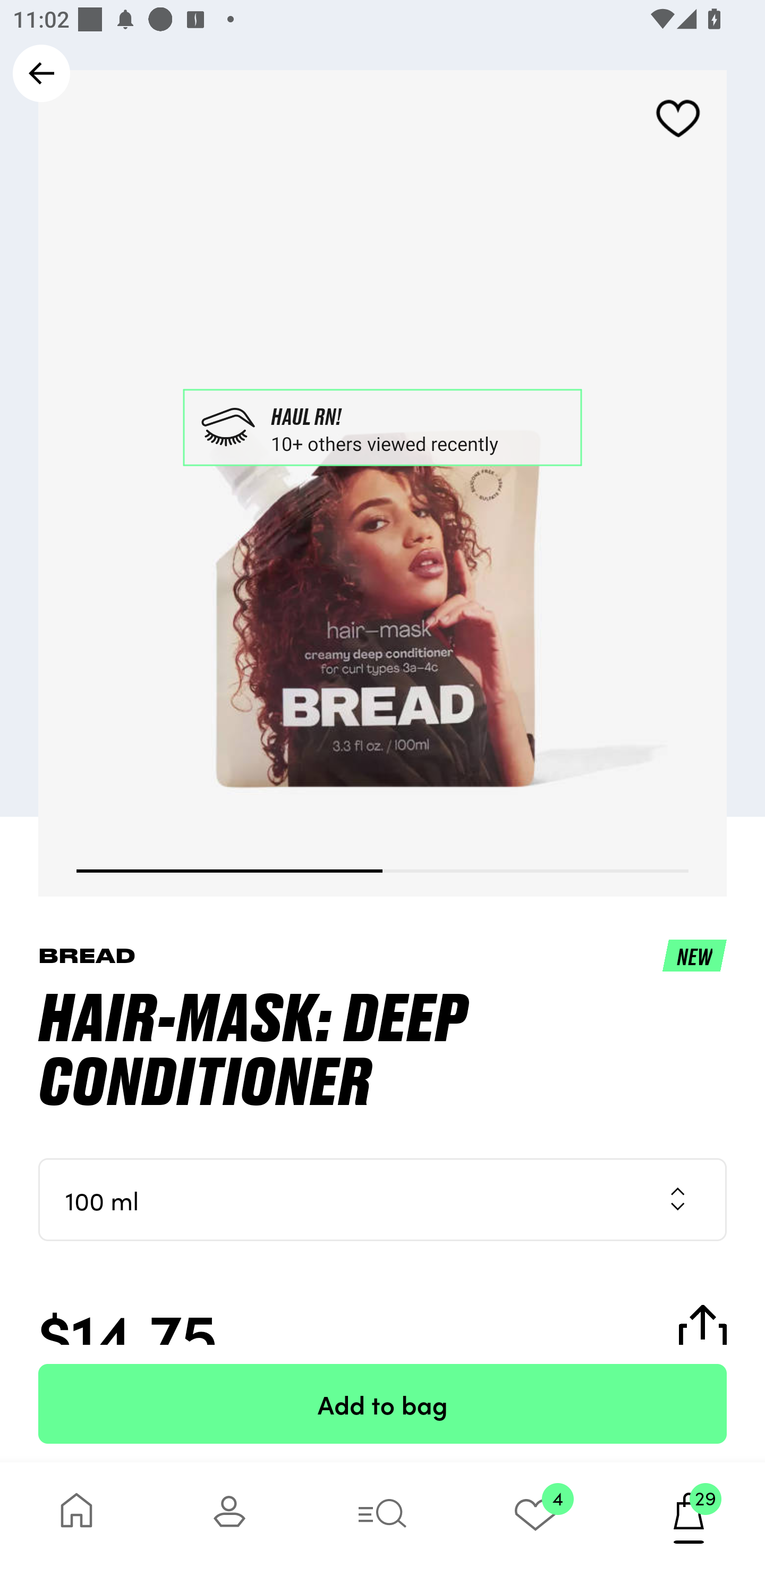 This screenshot has width=765, height=1574. Describe the element at coordinates (382, 1404) in the screenshot. I see `Add to bag` at that location.